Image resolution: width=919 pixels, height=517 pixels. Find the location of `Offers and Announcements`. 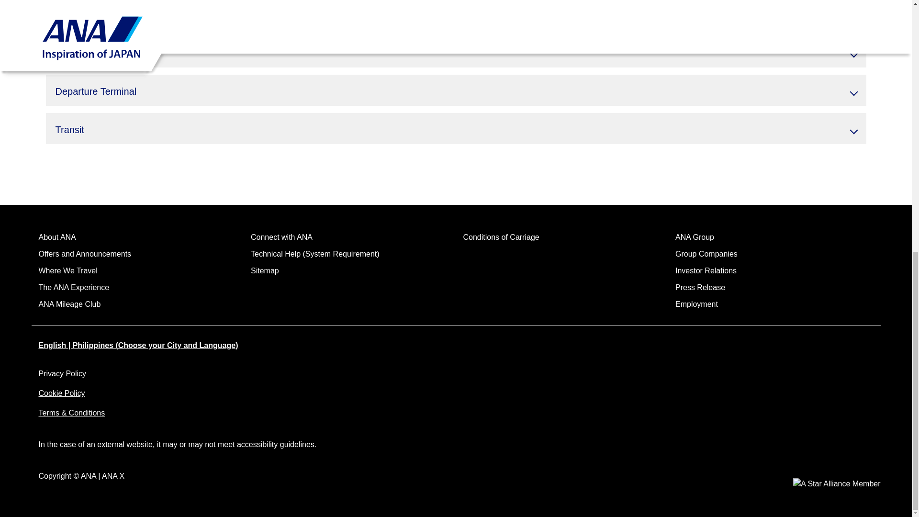

Offers and Announcements is located at coordinates (85, 254).